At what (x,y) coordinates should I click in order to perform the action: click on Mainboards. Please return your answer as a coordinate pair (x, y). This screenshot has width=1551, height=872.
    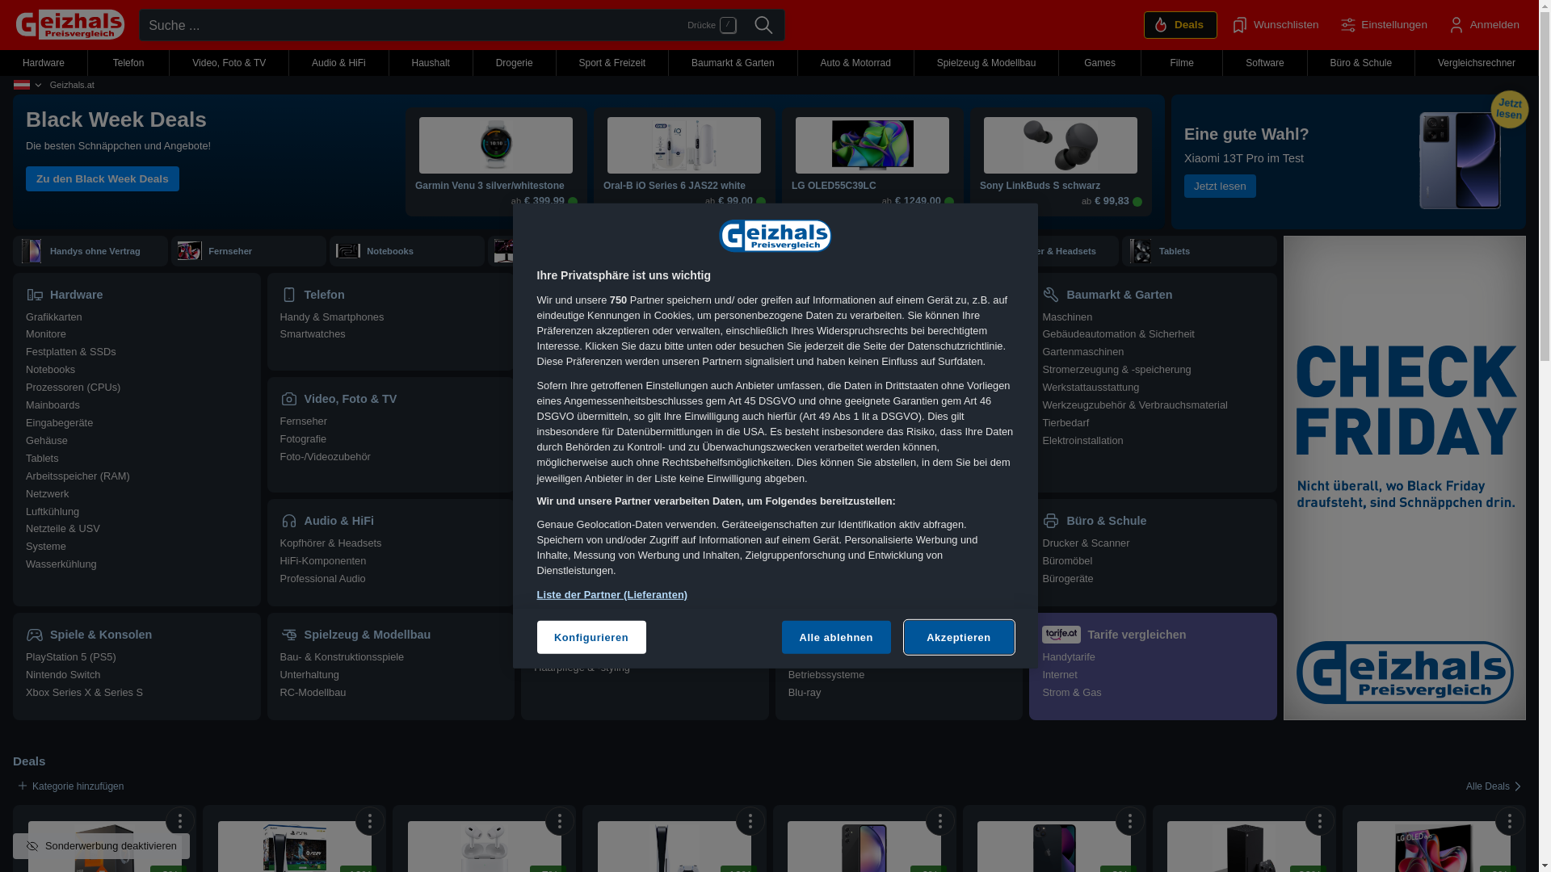
    Looking at the image, I should click on (53, 405).